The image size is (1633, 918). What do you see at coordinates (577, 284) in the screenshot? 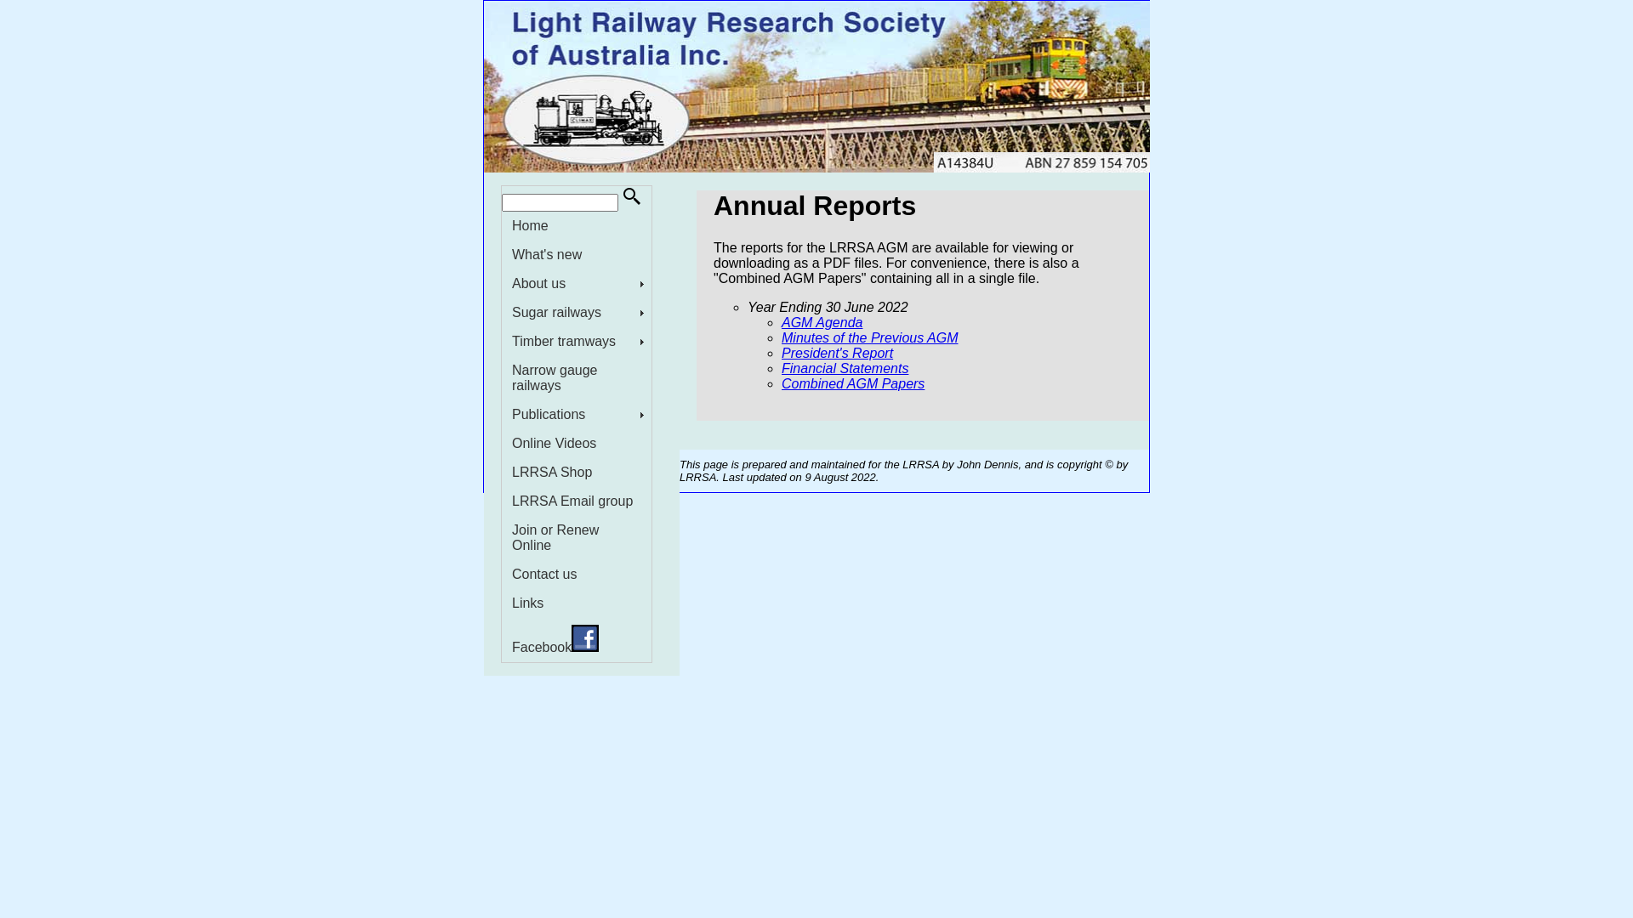
I see `About us` at bounding box center [577, 284].